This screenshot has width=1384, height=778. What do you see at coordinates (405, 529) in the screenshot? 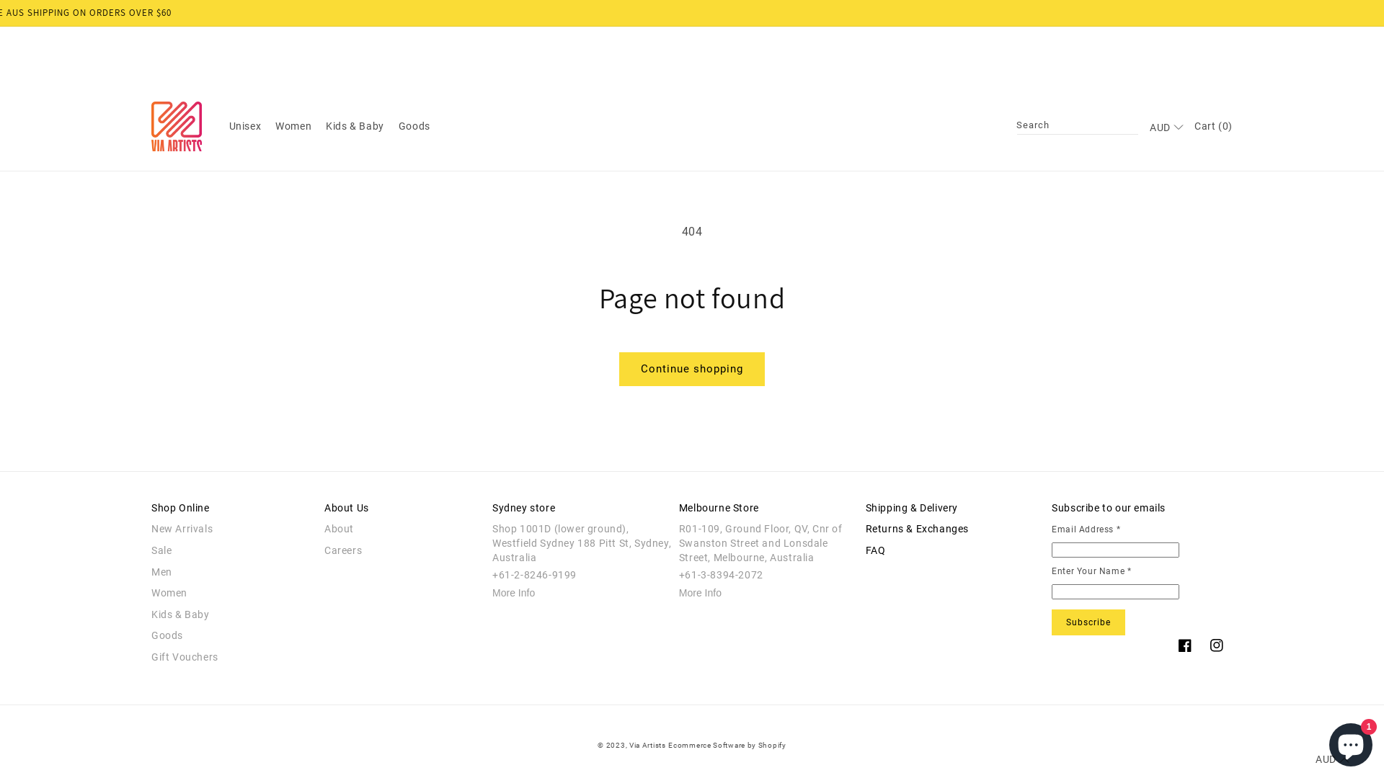
I see `About` at bounding box center [405, 529].